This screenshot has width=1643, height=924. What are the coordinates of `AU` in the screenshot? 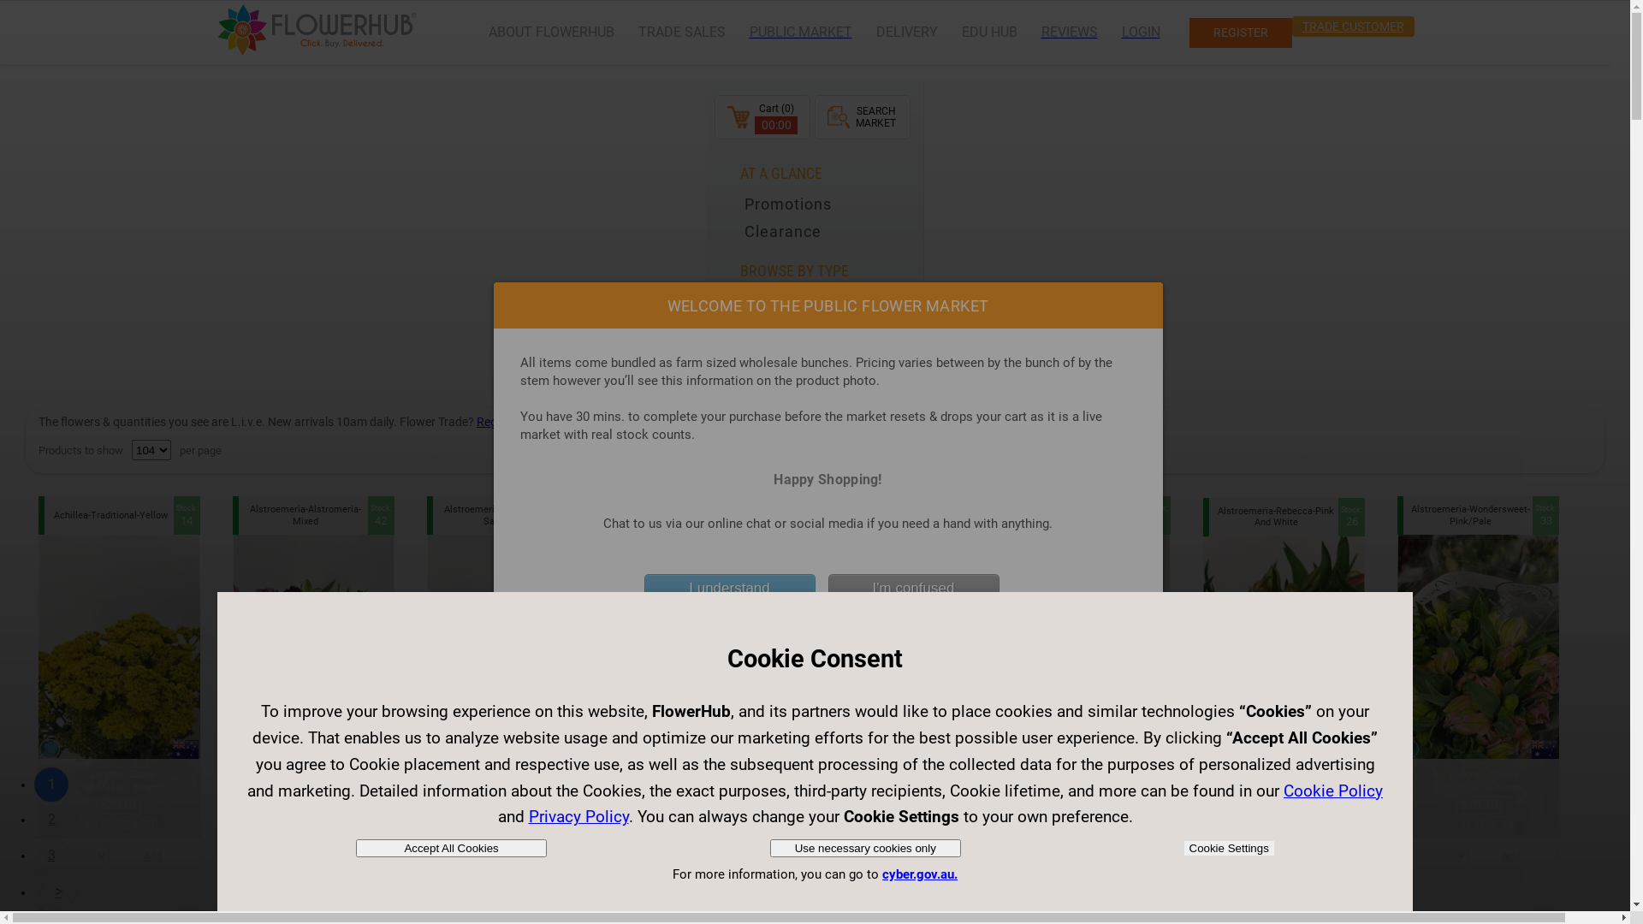 It's located at (186, 749).